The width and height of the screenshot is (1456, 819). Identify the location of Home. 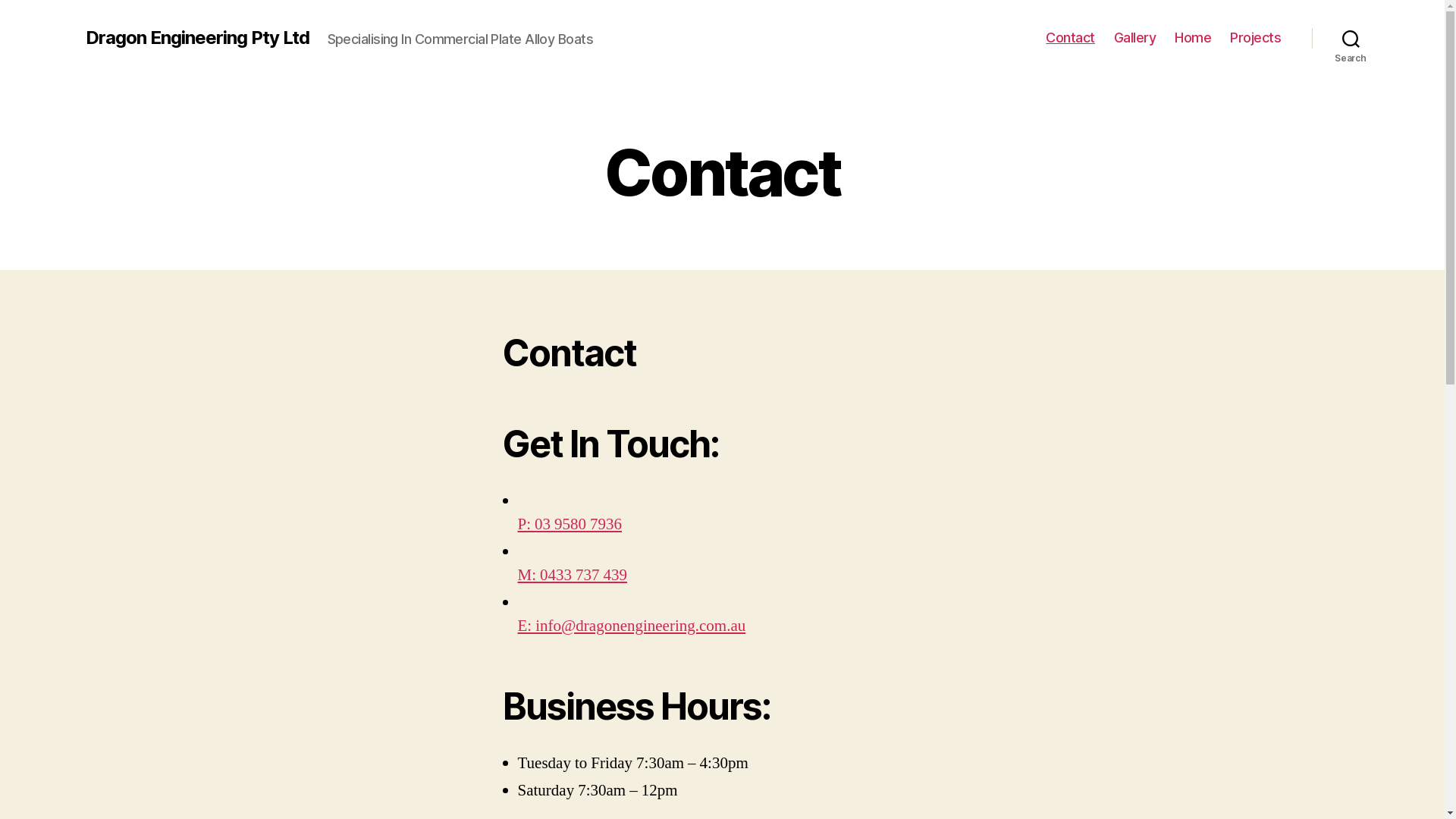
(1193, 38).